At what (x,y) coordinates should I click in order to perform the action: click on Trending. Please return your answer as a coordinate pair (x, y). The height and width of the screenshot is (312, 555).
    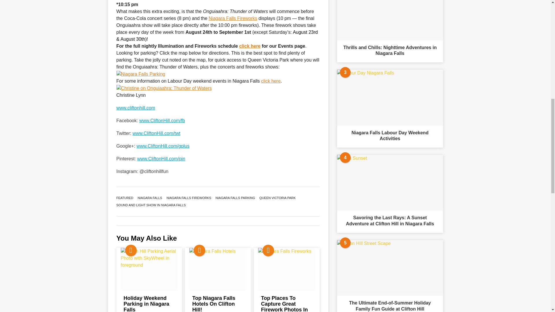
    Looking at the image, I should click on (268, 250).